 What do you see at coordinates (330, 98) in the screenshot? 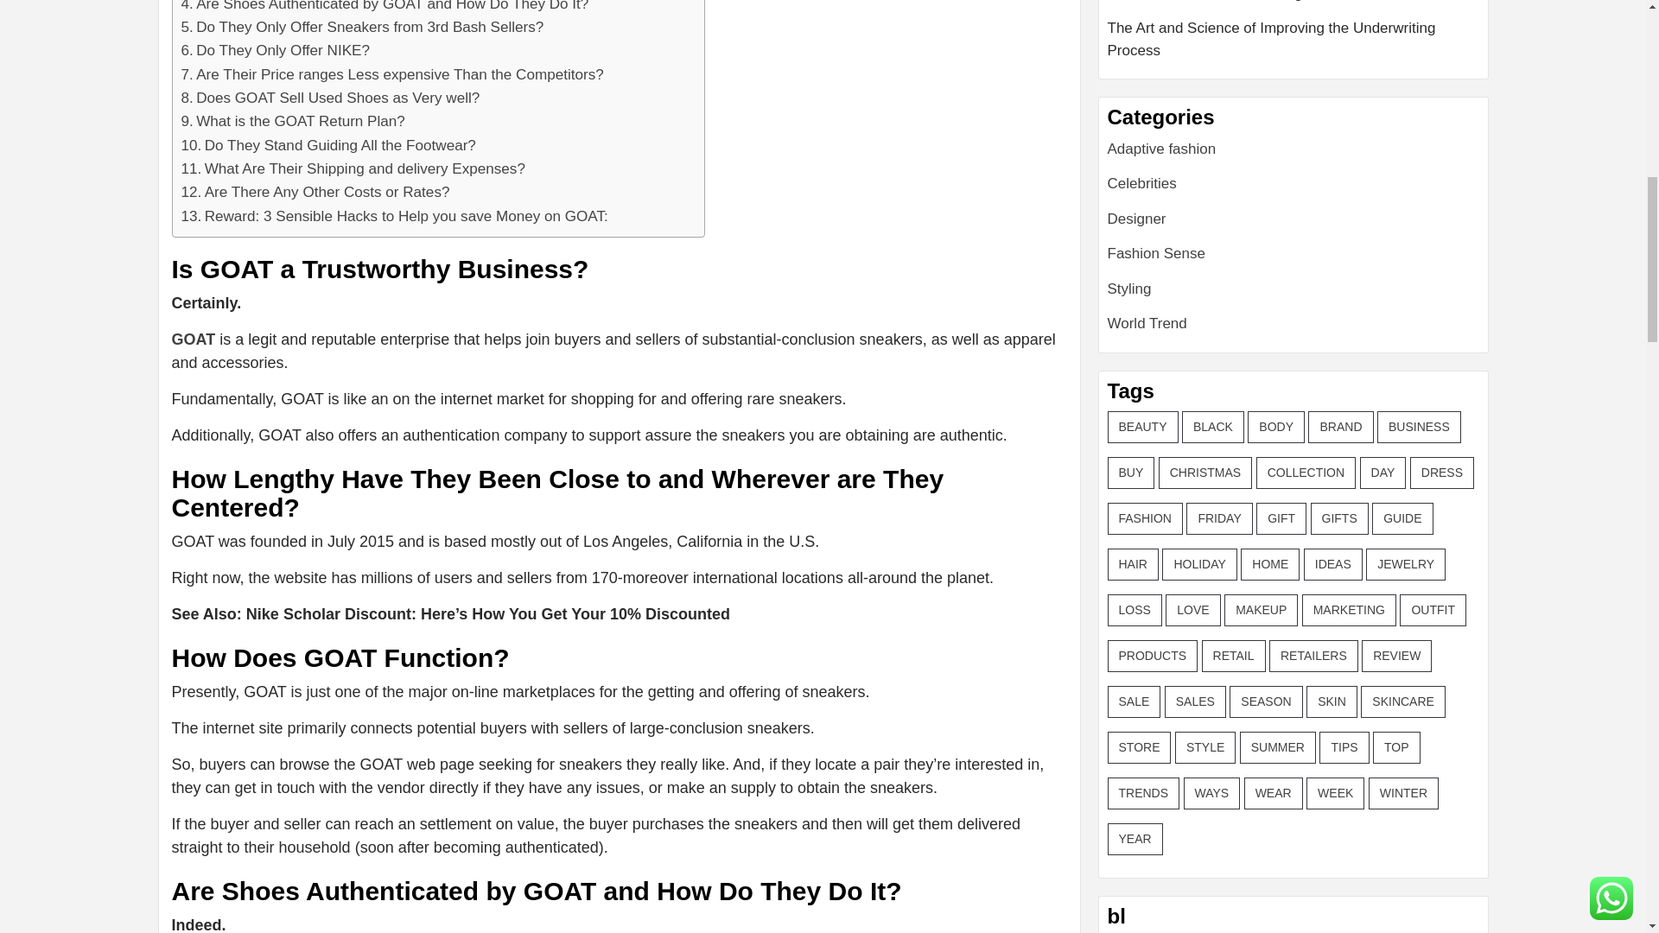
I see `Does GOAT Sell Used Shoes as Very well?` at bounding box center [330, 98].